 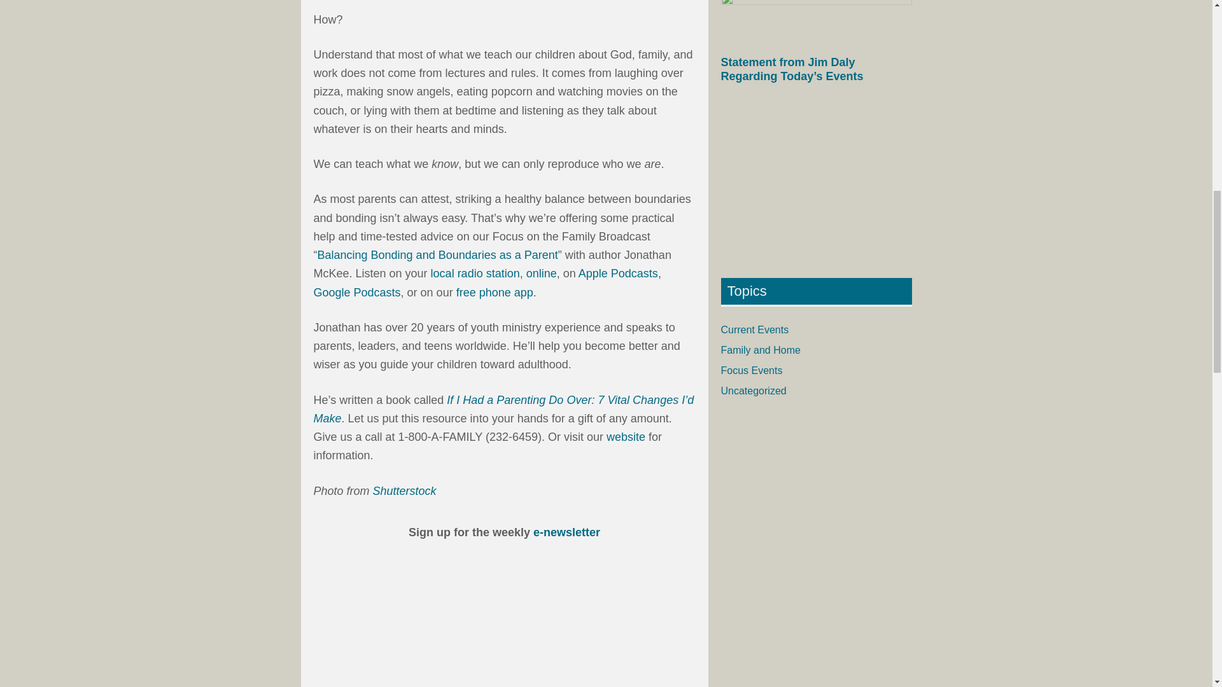 I want to click on online, so click(x=542, y=274).